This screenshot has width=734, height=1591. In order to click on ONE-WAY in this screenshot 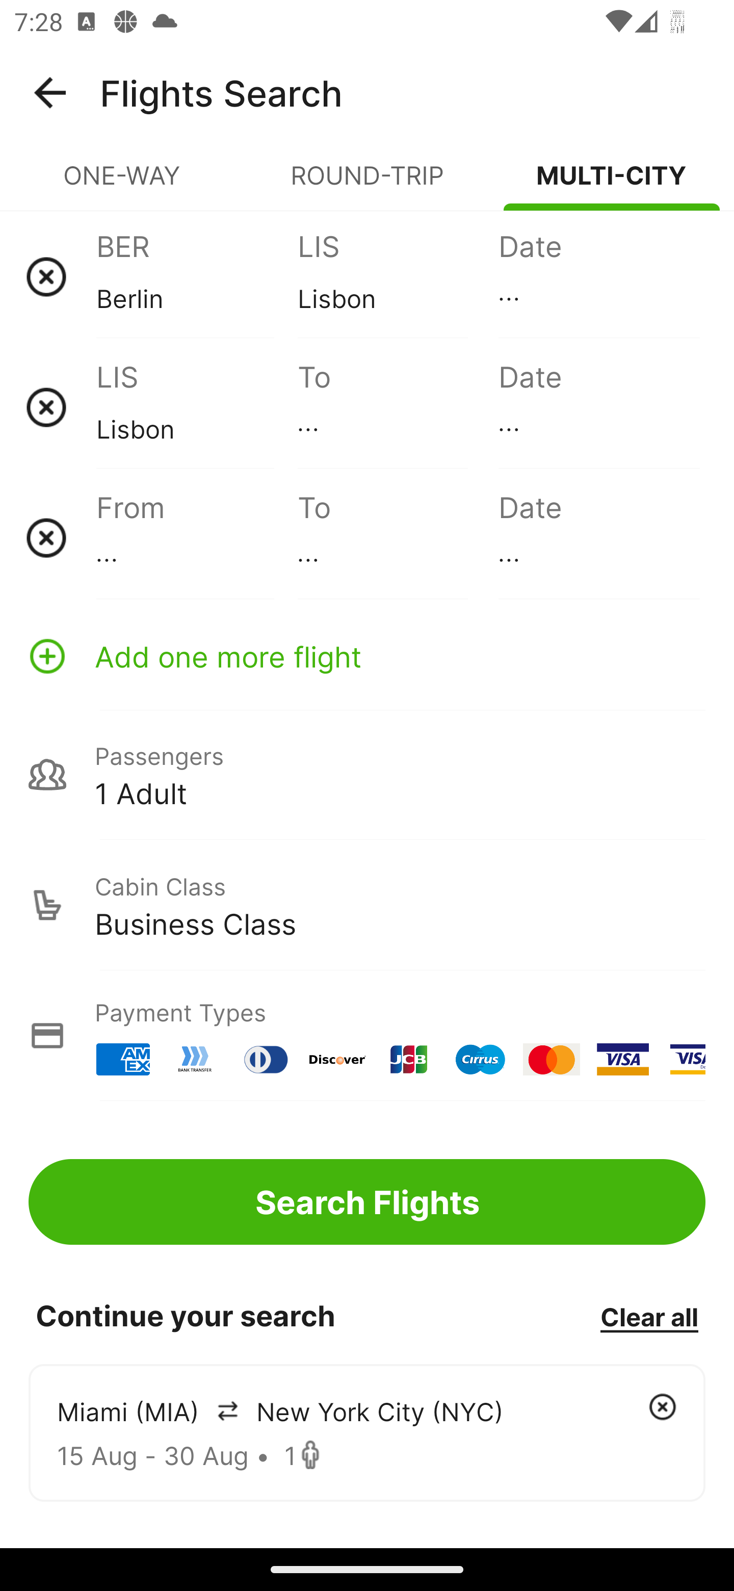, I will do `click(122, 184)`.